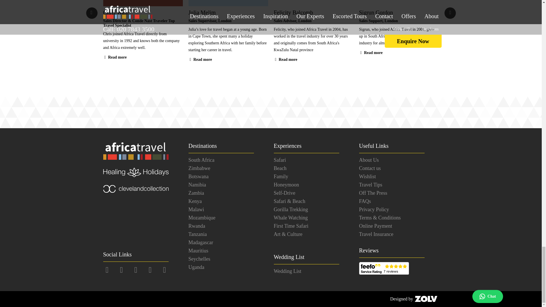 This screenshot has height=307, width=546. I want to click on Read more, so click(371, 53).